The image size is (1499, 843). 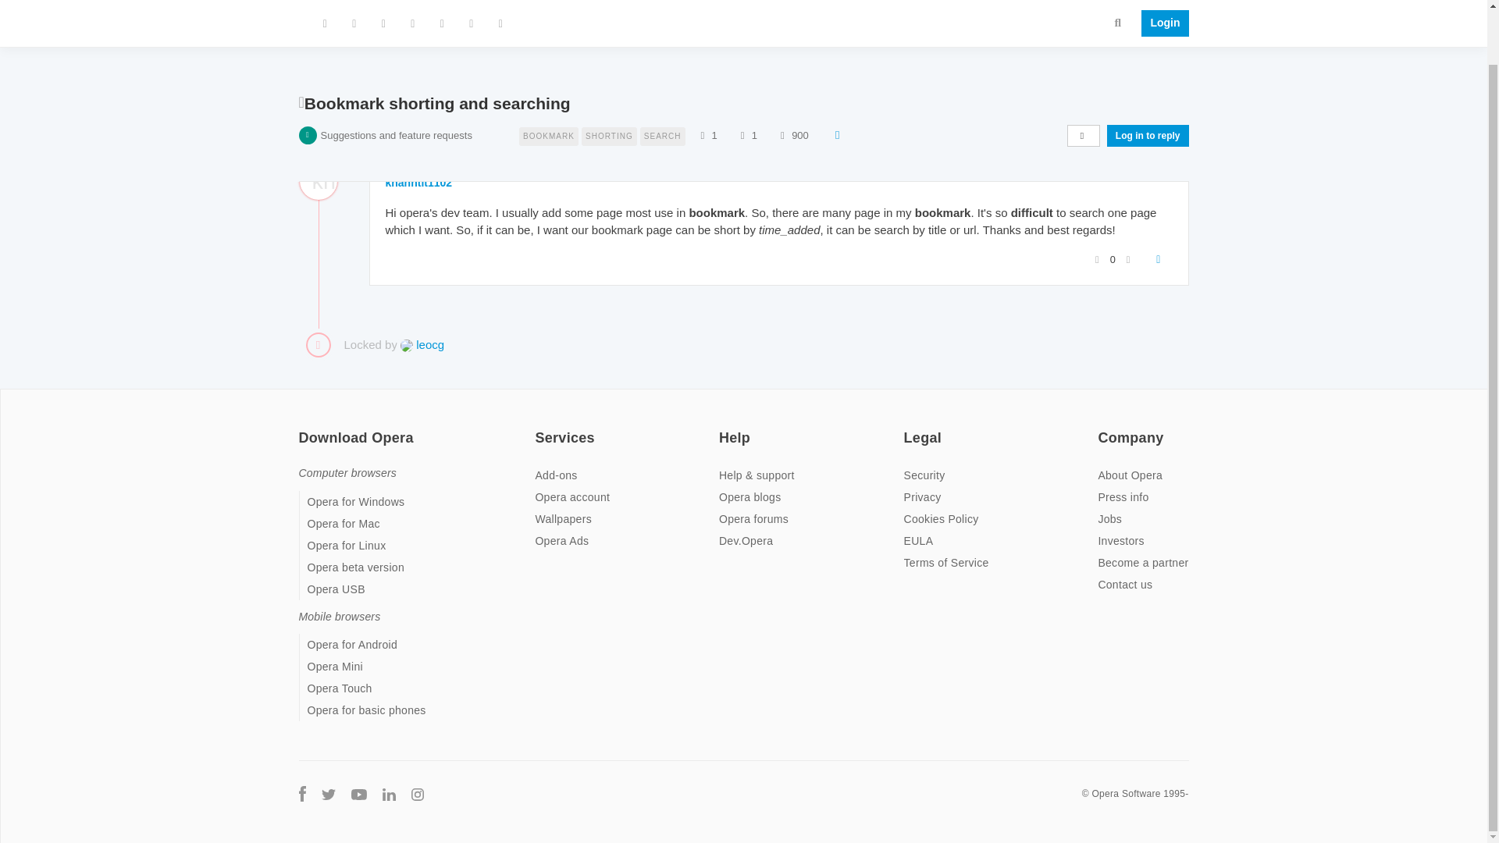 I want to click on BOOKMARK, so click(x=550, y=99).